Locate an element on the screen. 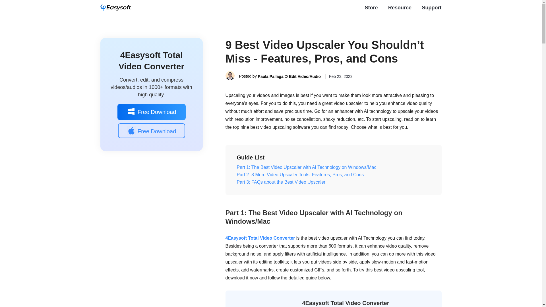 This screenshot has width=546, height=307. Resource is located at coordinates (400, 7).